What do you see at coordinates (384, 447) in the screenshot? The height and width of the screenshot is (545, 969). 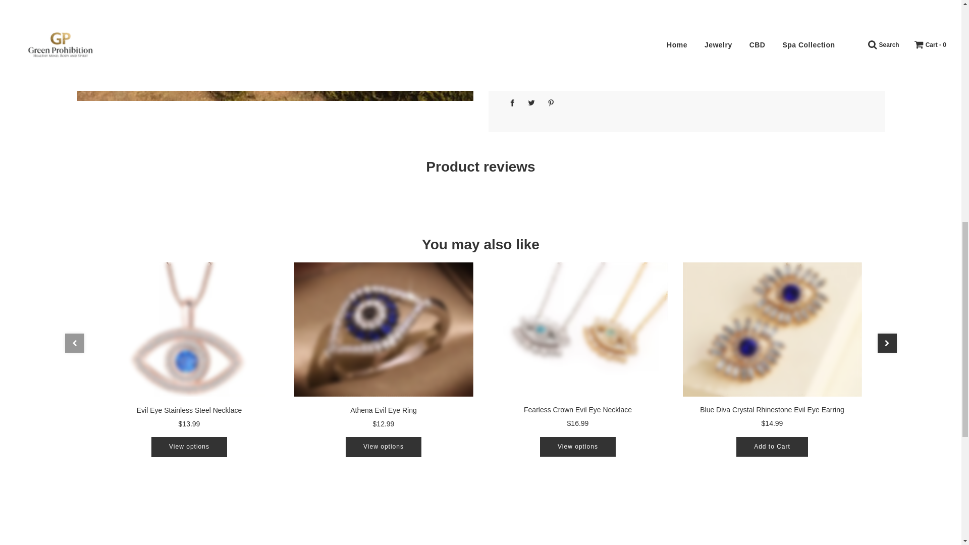 I see `View options` at bounding box center [384, 447].